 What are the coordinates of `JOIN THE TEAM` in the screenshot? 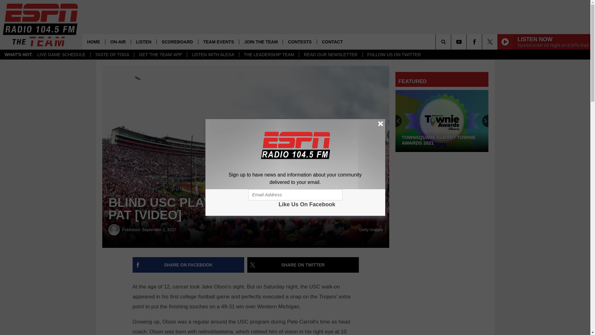 It's located at (261, 42).